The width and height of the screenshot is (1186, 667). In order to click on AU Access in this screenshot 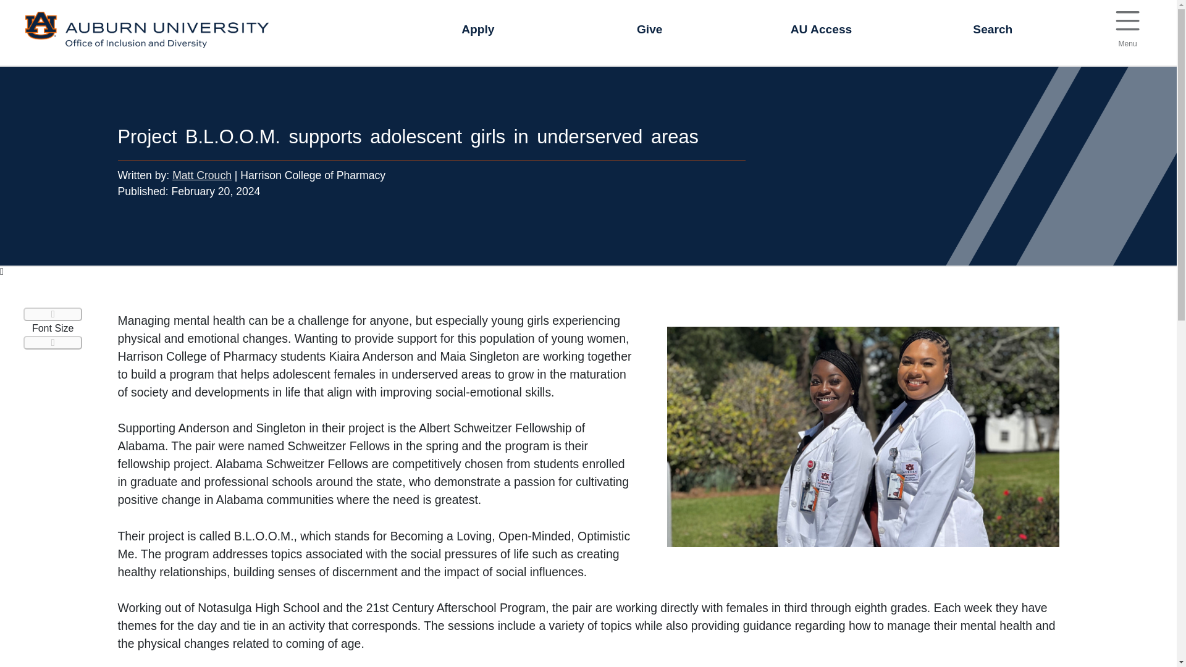, I will do `click(650, 30)`.